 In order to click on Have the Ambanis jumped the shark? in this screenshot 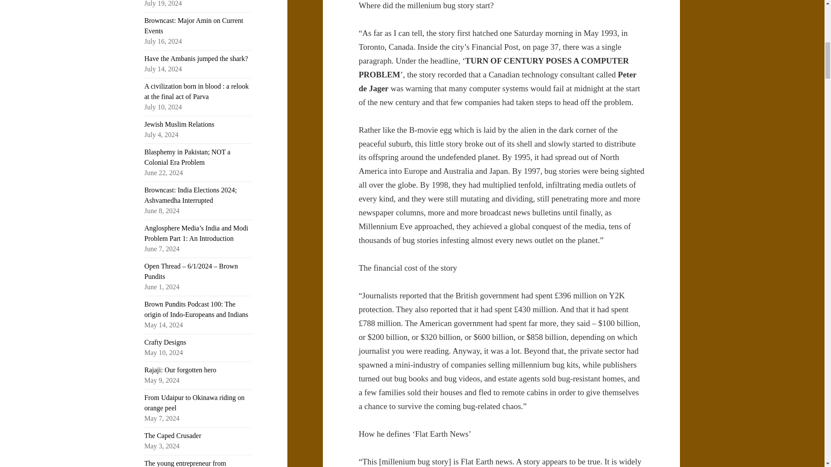, I will do `click(196, 58)`.